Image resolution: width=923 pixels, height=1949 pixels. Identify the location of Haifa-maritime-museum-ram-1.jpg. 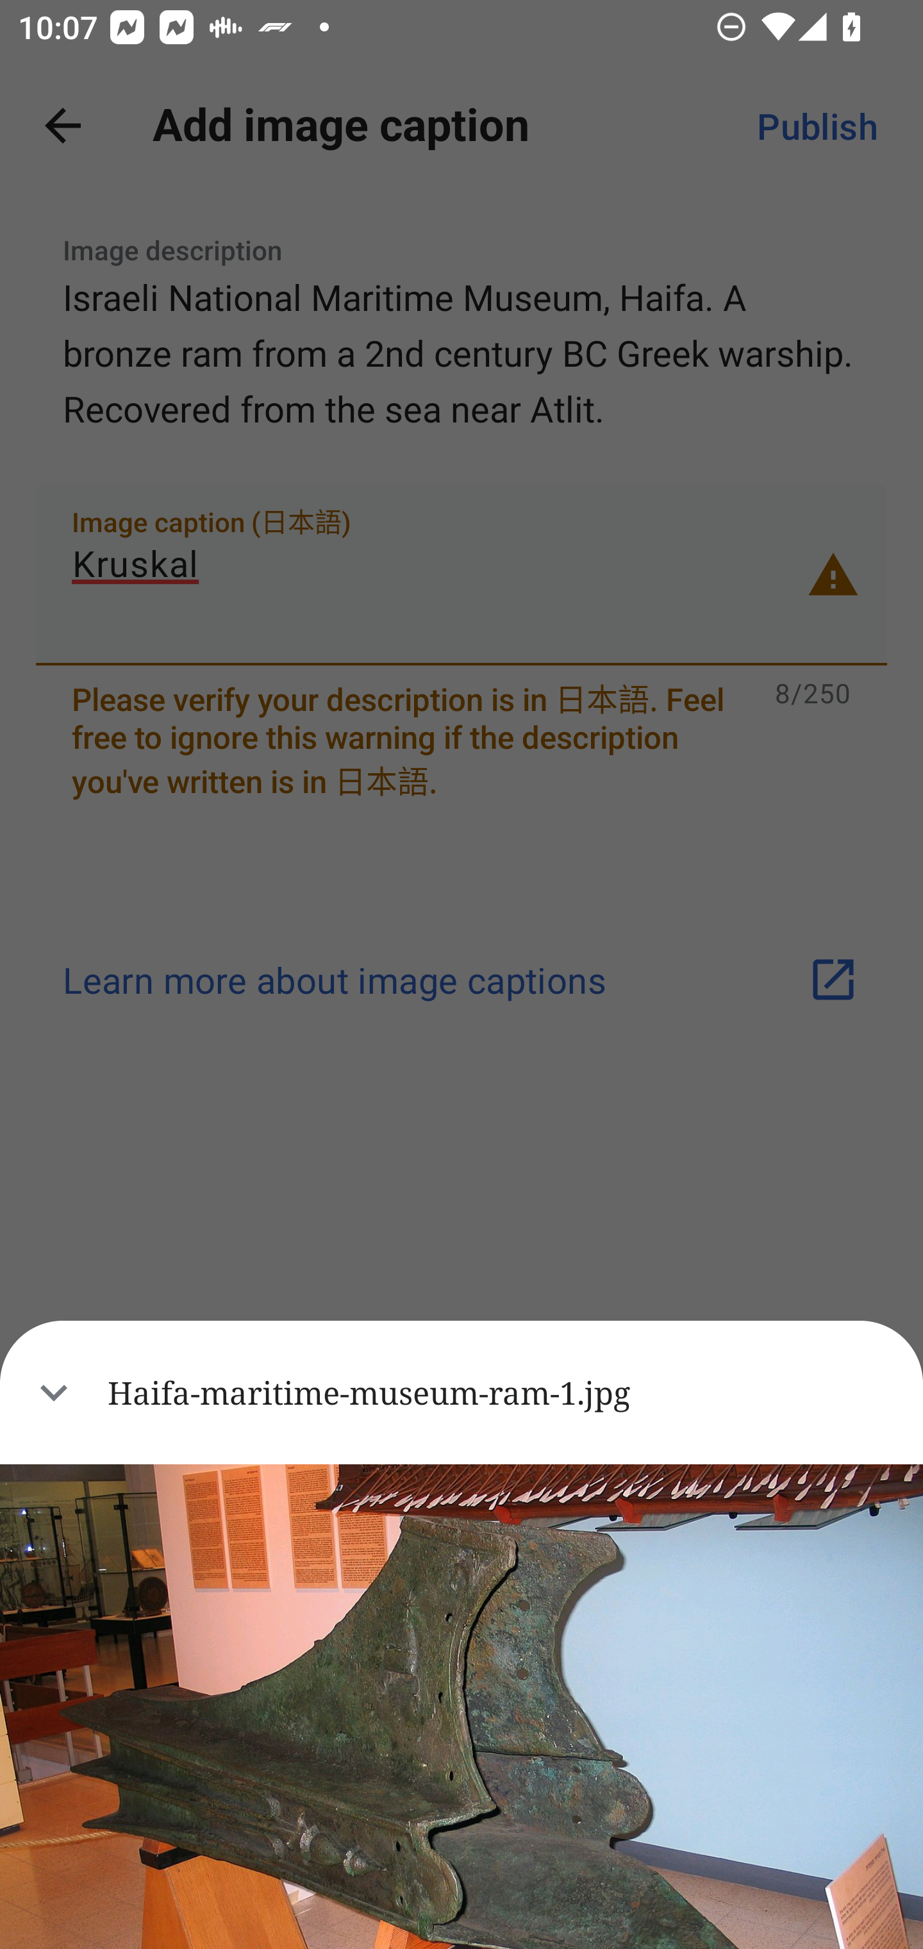
(462, 1393).